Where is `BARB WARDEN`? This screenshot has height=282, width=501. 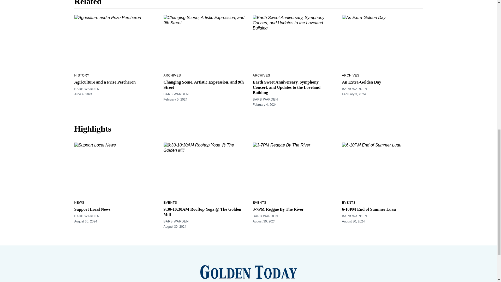 BARB WARDEN is located at coordinates (87, 89).